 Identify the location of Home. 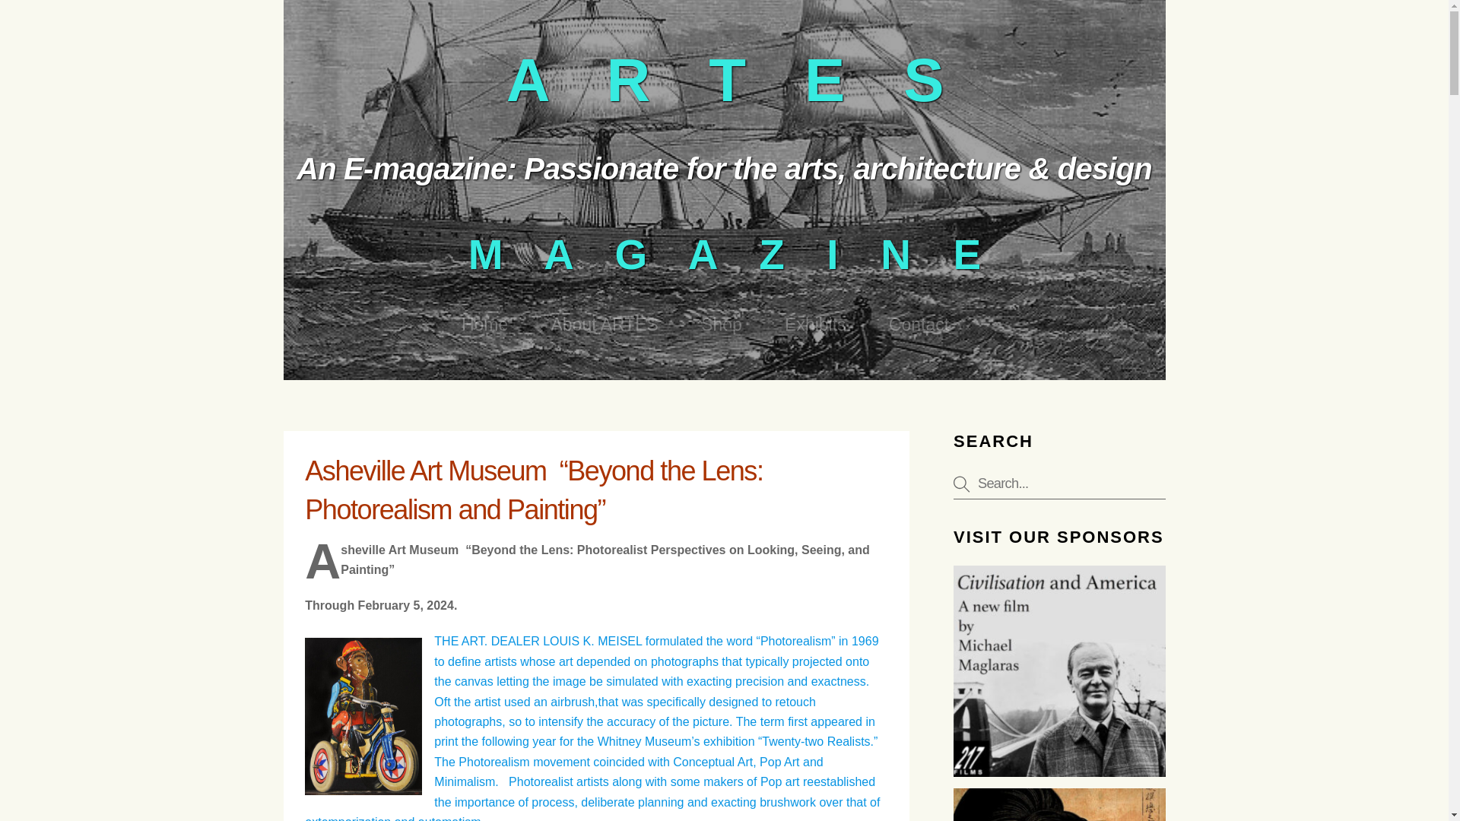
(1058, 670).